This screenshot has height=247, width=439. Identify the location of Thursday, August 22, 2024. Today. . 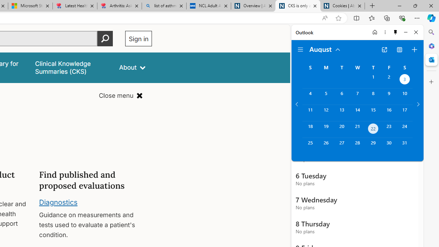
(373, 130).